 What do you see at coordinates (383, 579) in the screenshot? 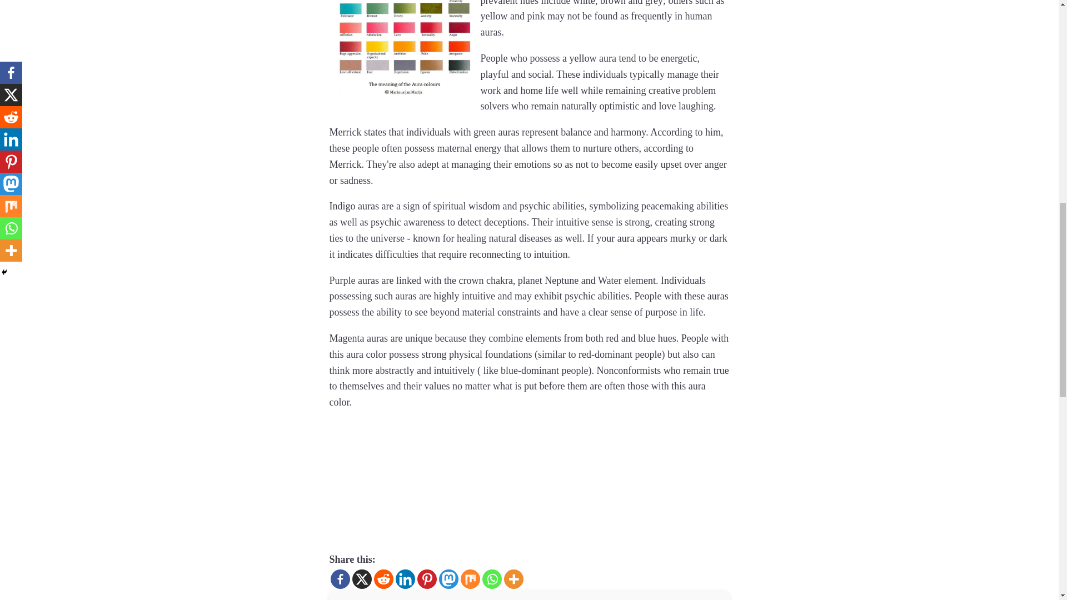
I see `Reddit` at bounding box center [383, 579].